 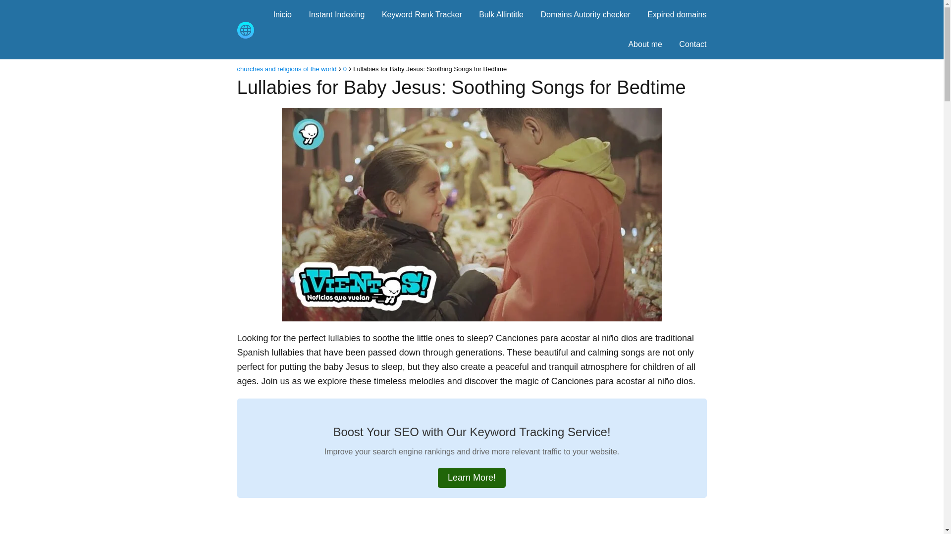 What do you see at coordinates (336, 14) in the screenshot?
I see `Instant Indexing` at bounding box center [336, 14].